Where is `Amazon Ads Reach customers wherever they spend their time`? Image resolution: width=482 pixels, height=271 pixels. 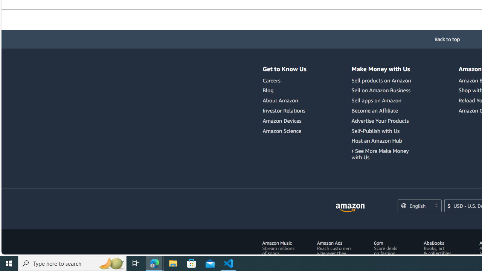 Amazon Ads Reach customers wherever they spend their time is located at coordinates (334, 251).